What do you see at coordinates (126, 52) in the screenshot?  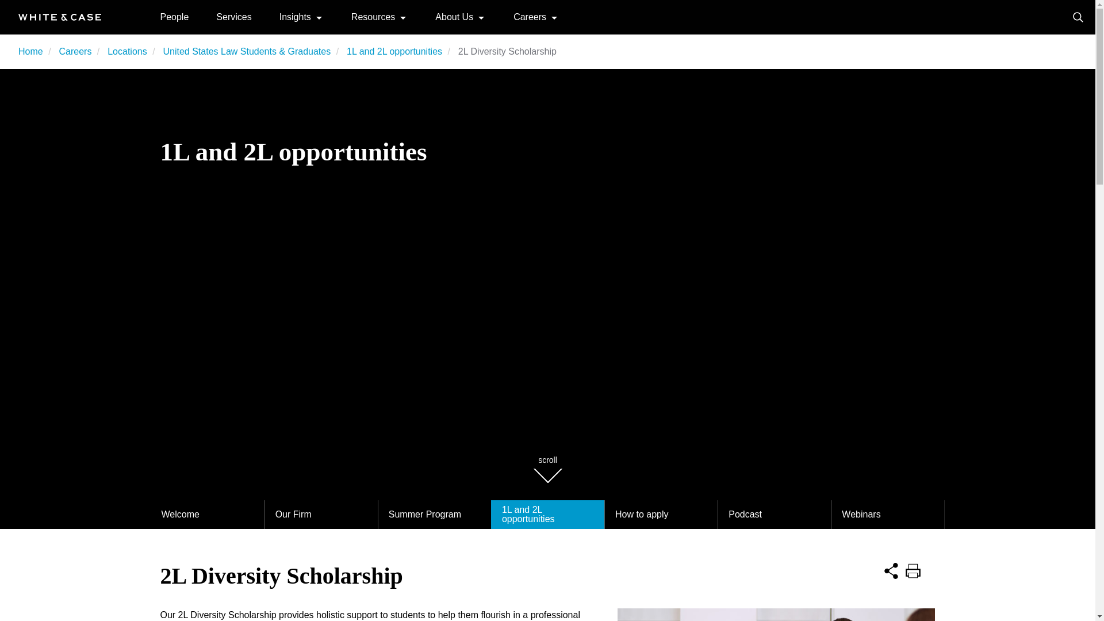 I see `Locations` at bounding box center [126, 52].